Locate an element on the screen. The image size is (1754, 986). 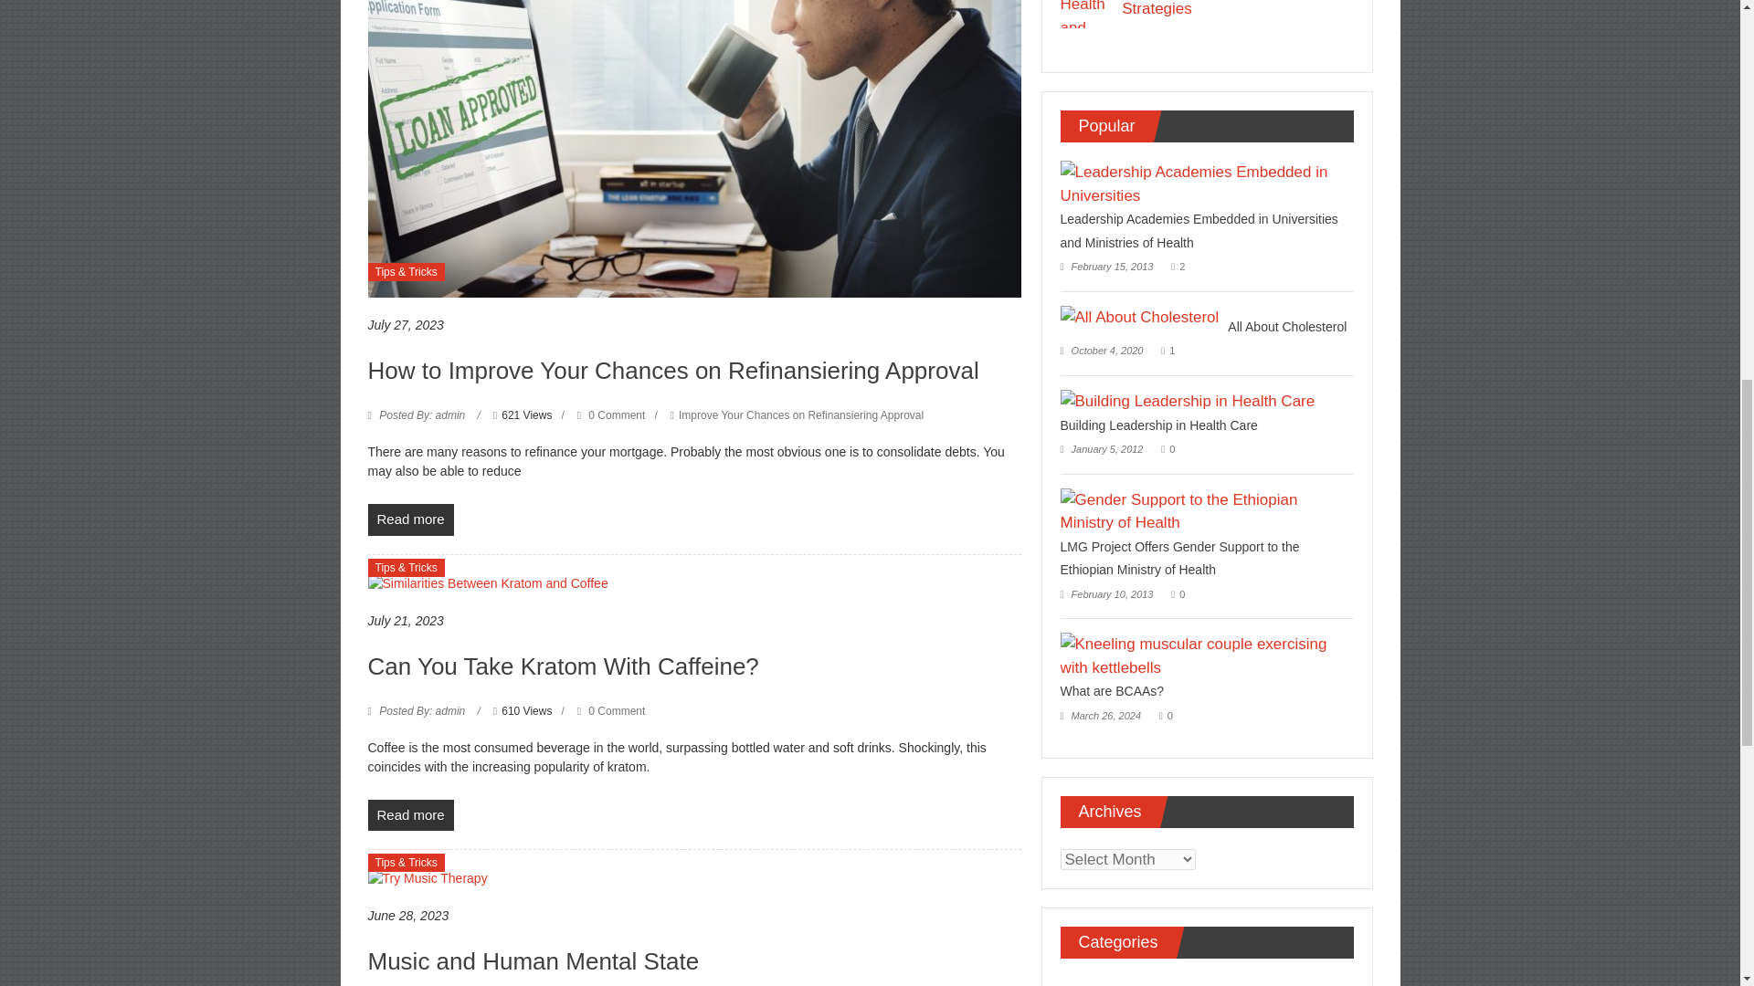
July 21, 2023 is located at coordinates (405, 621).